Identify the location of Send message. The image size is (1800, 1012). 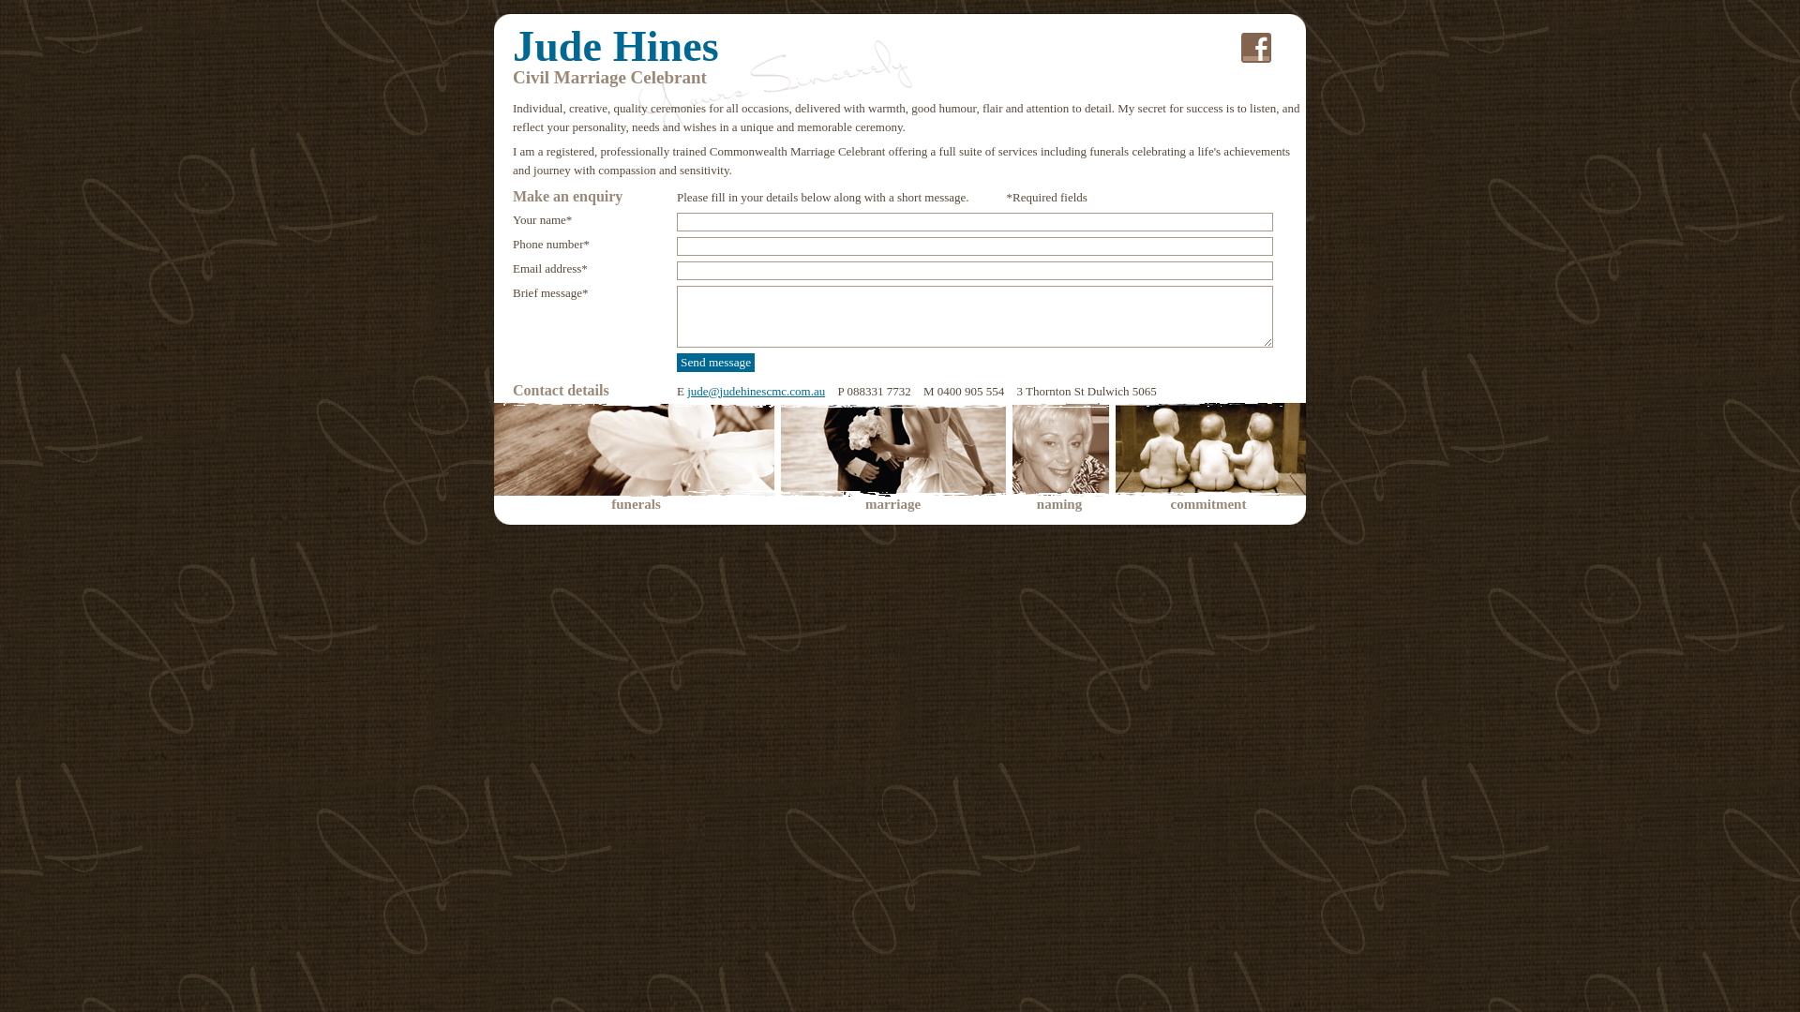
(716, 362).